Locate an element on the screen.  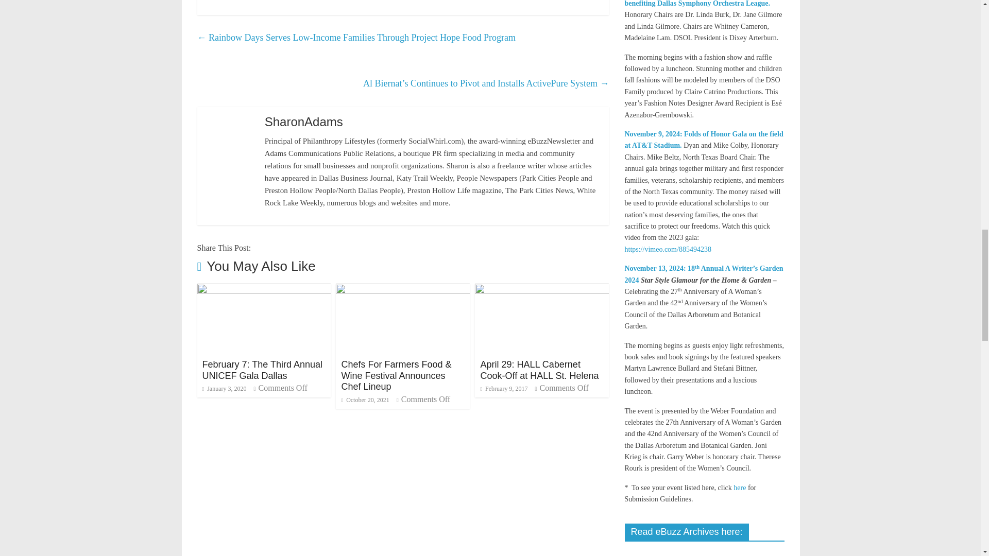
February 7: The Third Annual UNICEF Gala Dallas is located at coordinates (264, 290).